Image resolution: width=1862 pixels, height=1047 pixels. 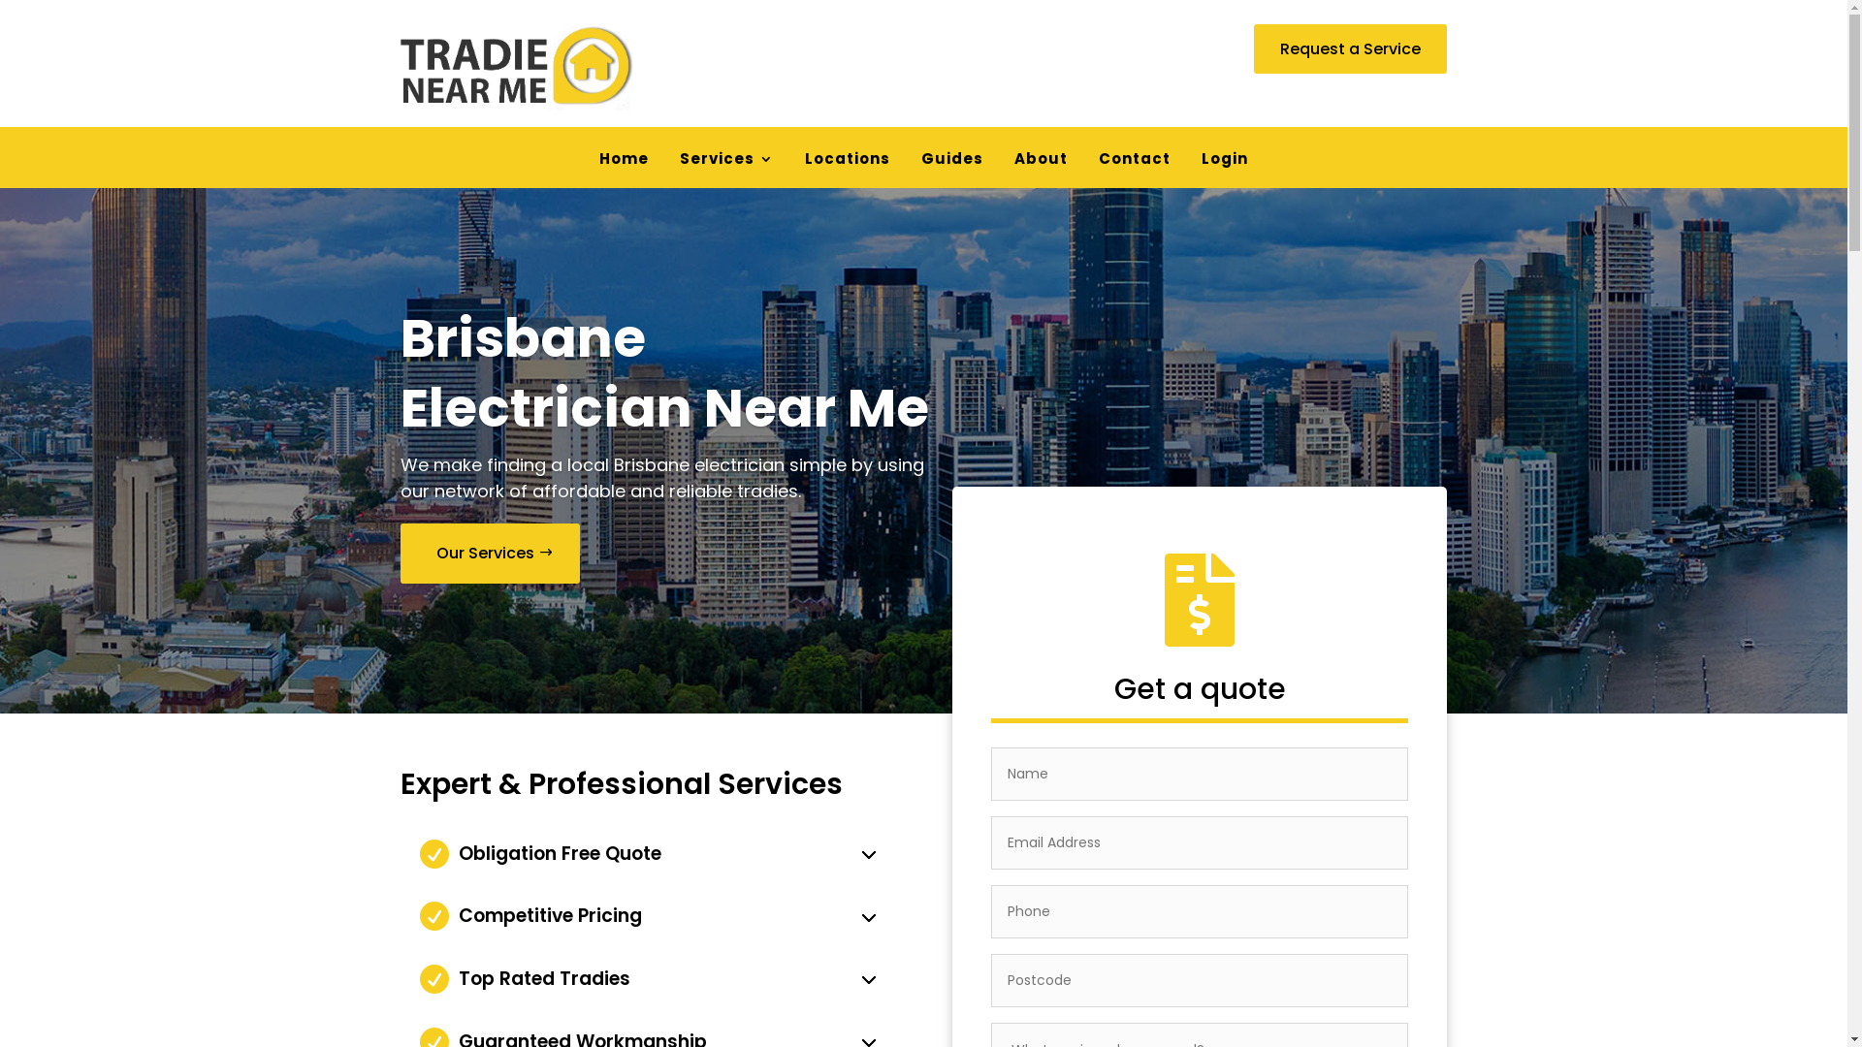 What do you see at coordinates (625, 163) in the screenshot?
I see `Home` at bounding box center [625, 163].